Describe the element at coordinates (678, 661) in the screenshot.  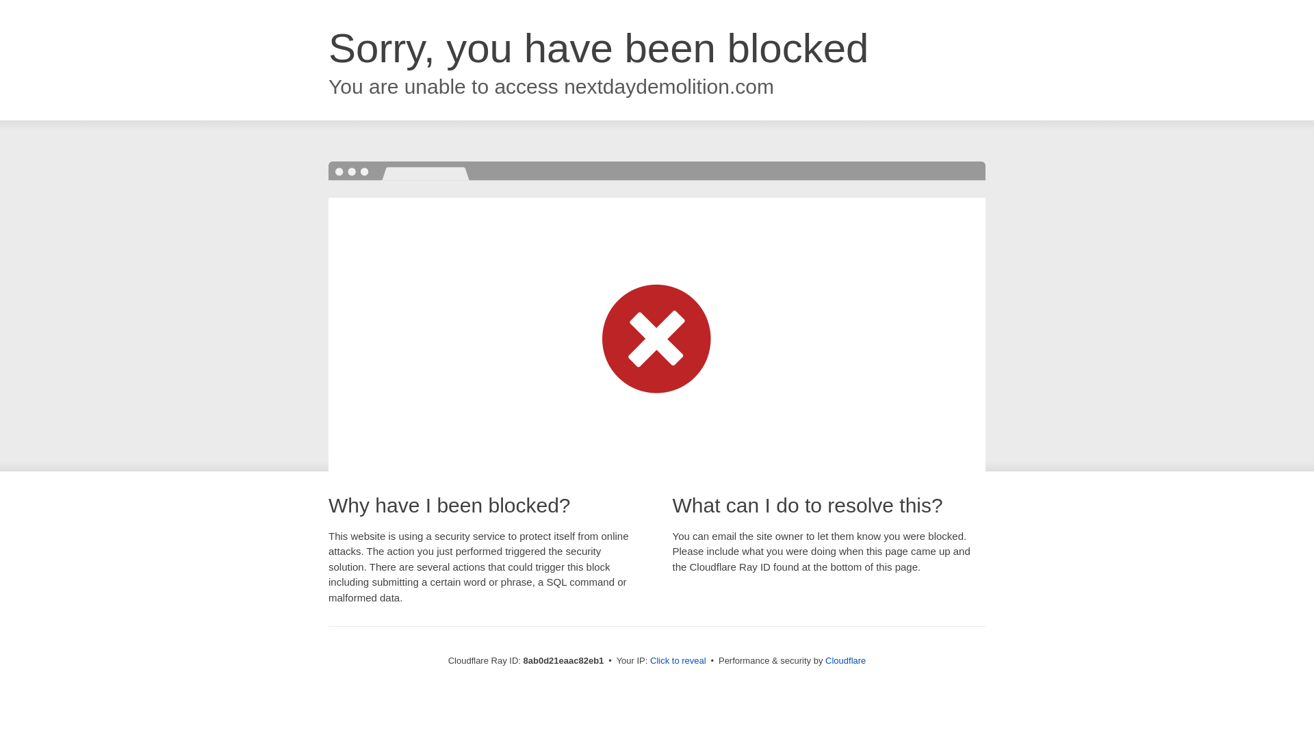
I see `Click to reveal` at that location.